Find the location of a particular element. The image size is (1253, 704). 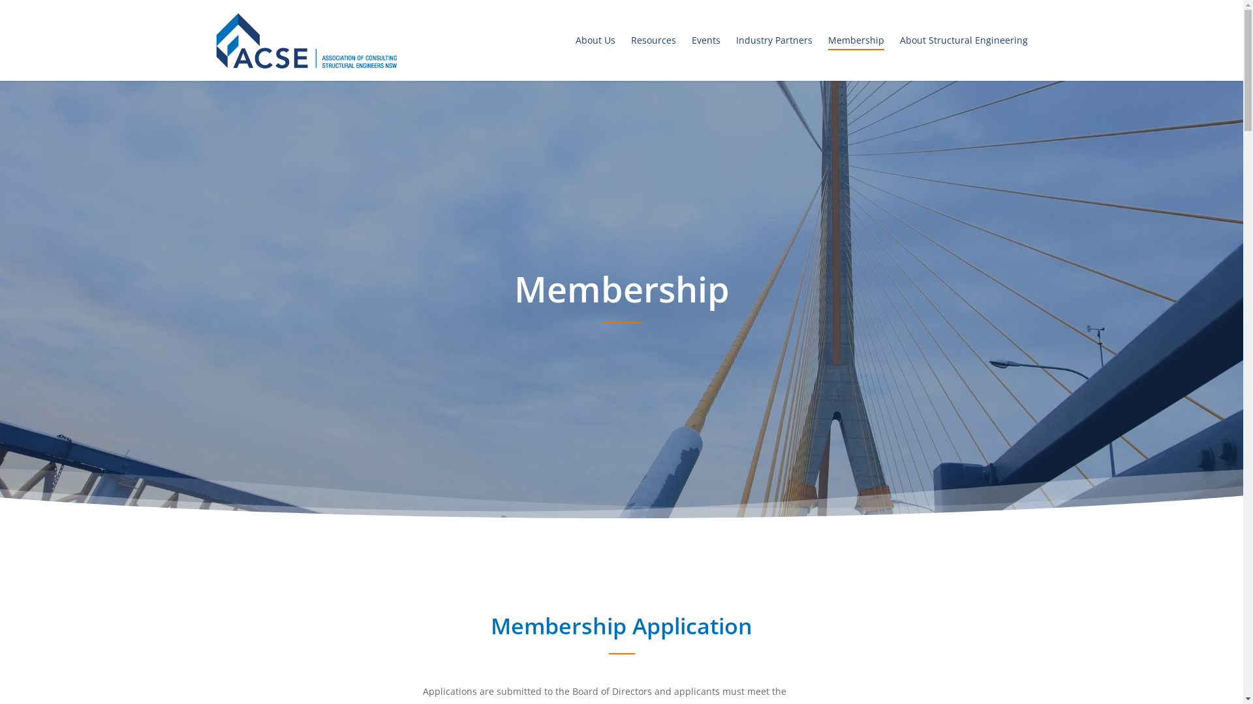

Resources is located at coordinates (654, 40).